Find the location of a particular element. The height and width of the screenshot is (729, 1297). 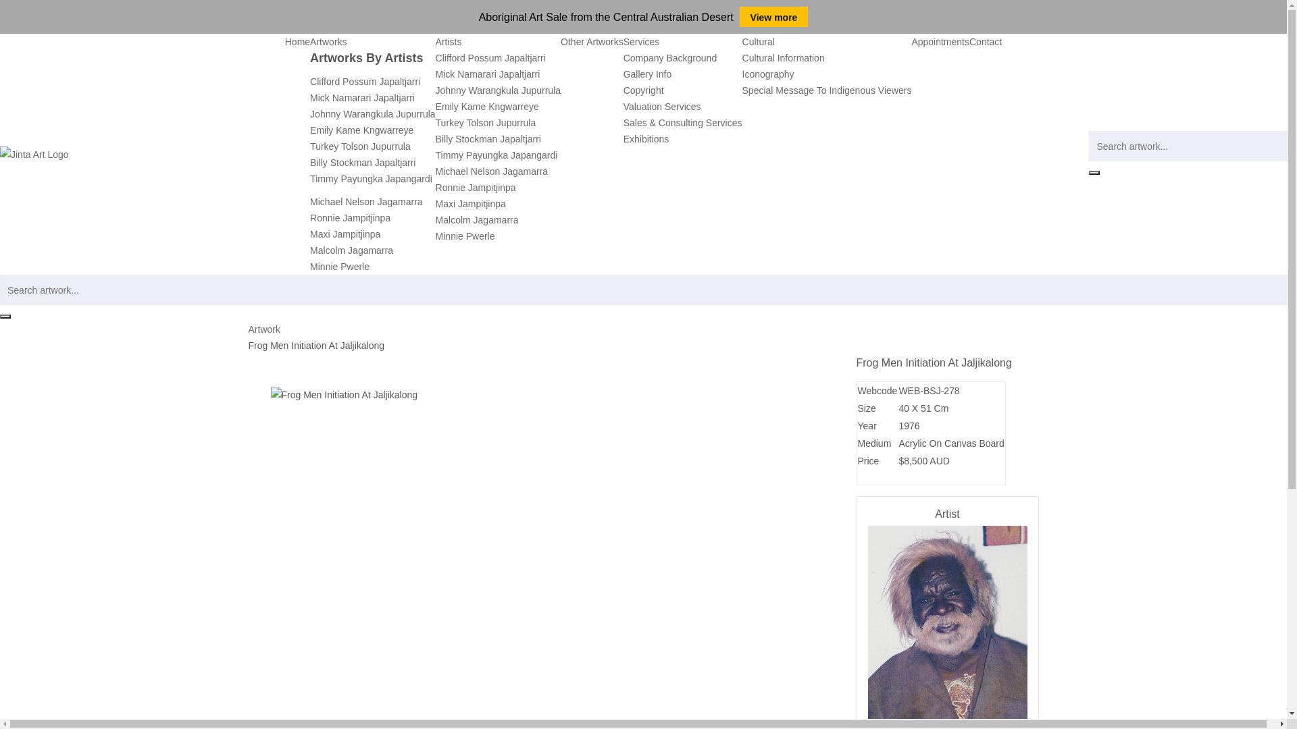

Company Background is located at coordinates (670, 58).